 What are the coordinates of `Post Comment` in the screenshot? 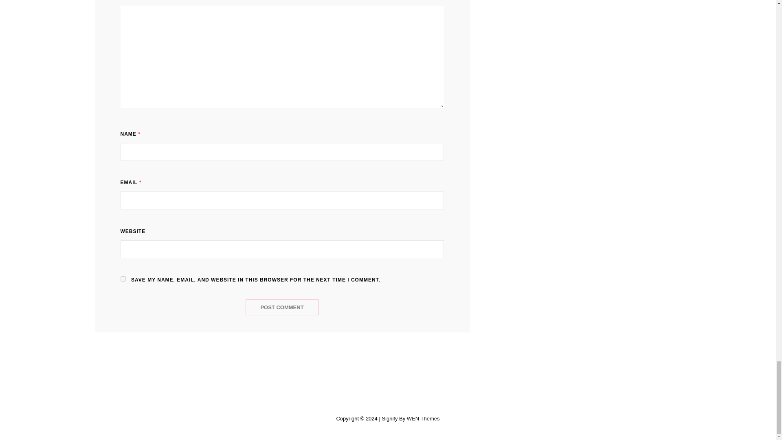 It's located at (282, 307).